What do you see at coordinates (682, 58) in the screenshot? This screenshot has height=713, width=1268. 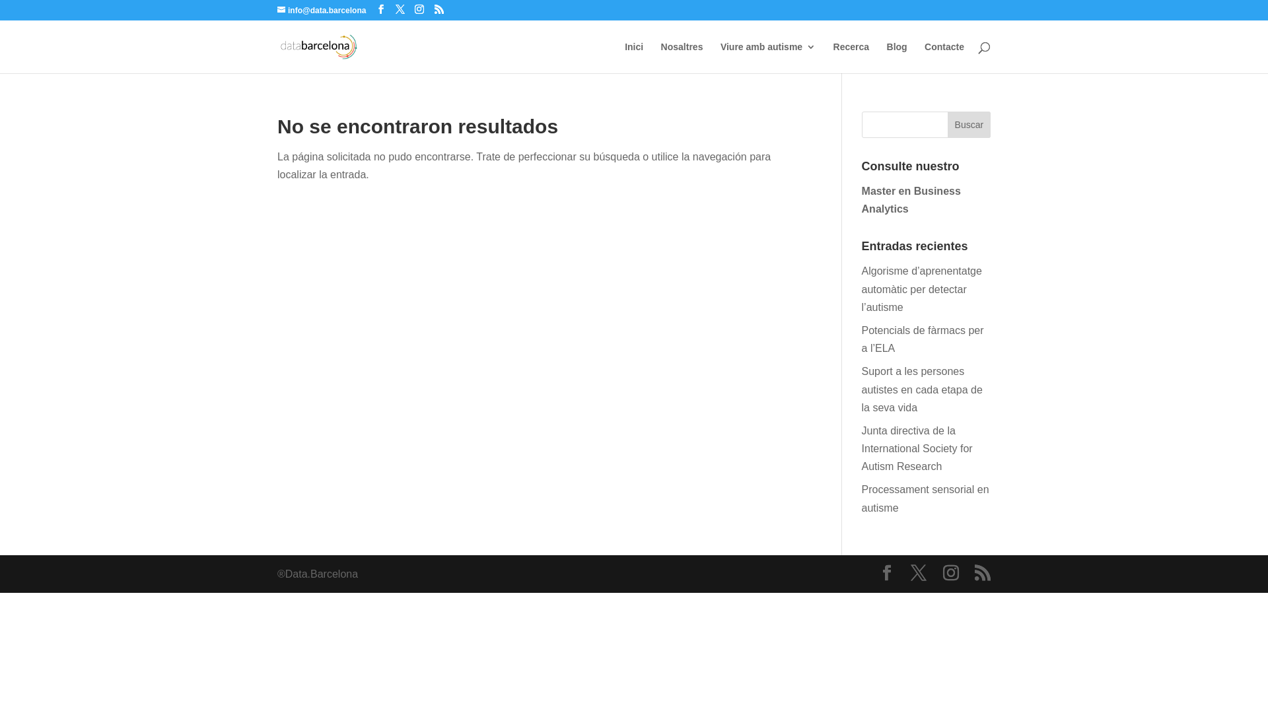 I see `Nosaltres` at bounding box center [682, 58].